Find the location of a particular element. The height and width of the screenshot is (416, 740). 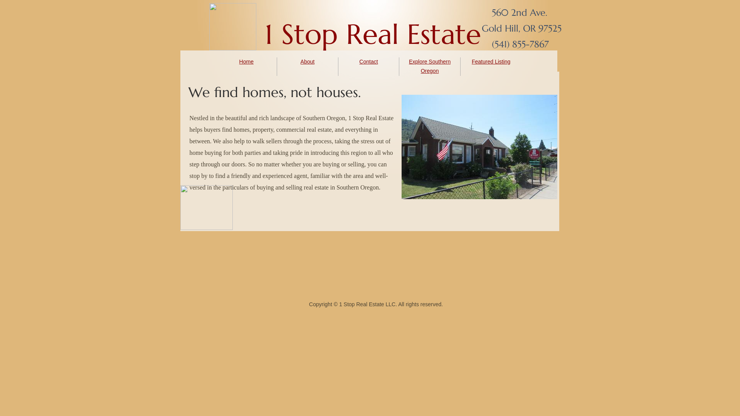

Featured Listing is located at coordinates (491, 62).